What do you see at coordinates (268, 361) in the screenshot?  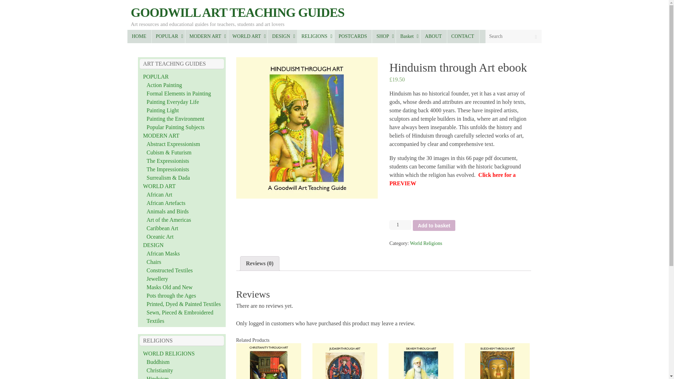 I see `Christianity through Art ebook` at bounding box center [268, 361].